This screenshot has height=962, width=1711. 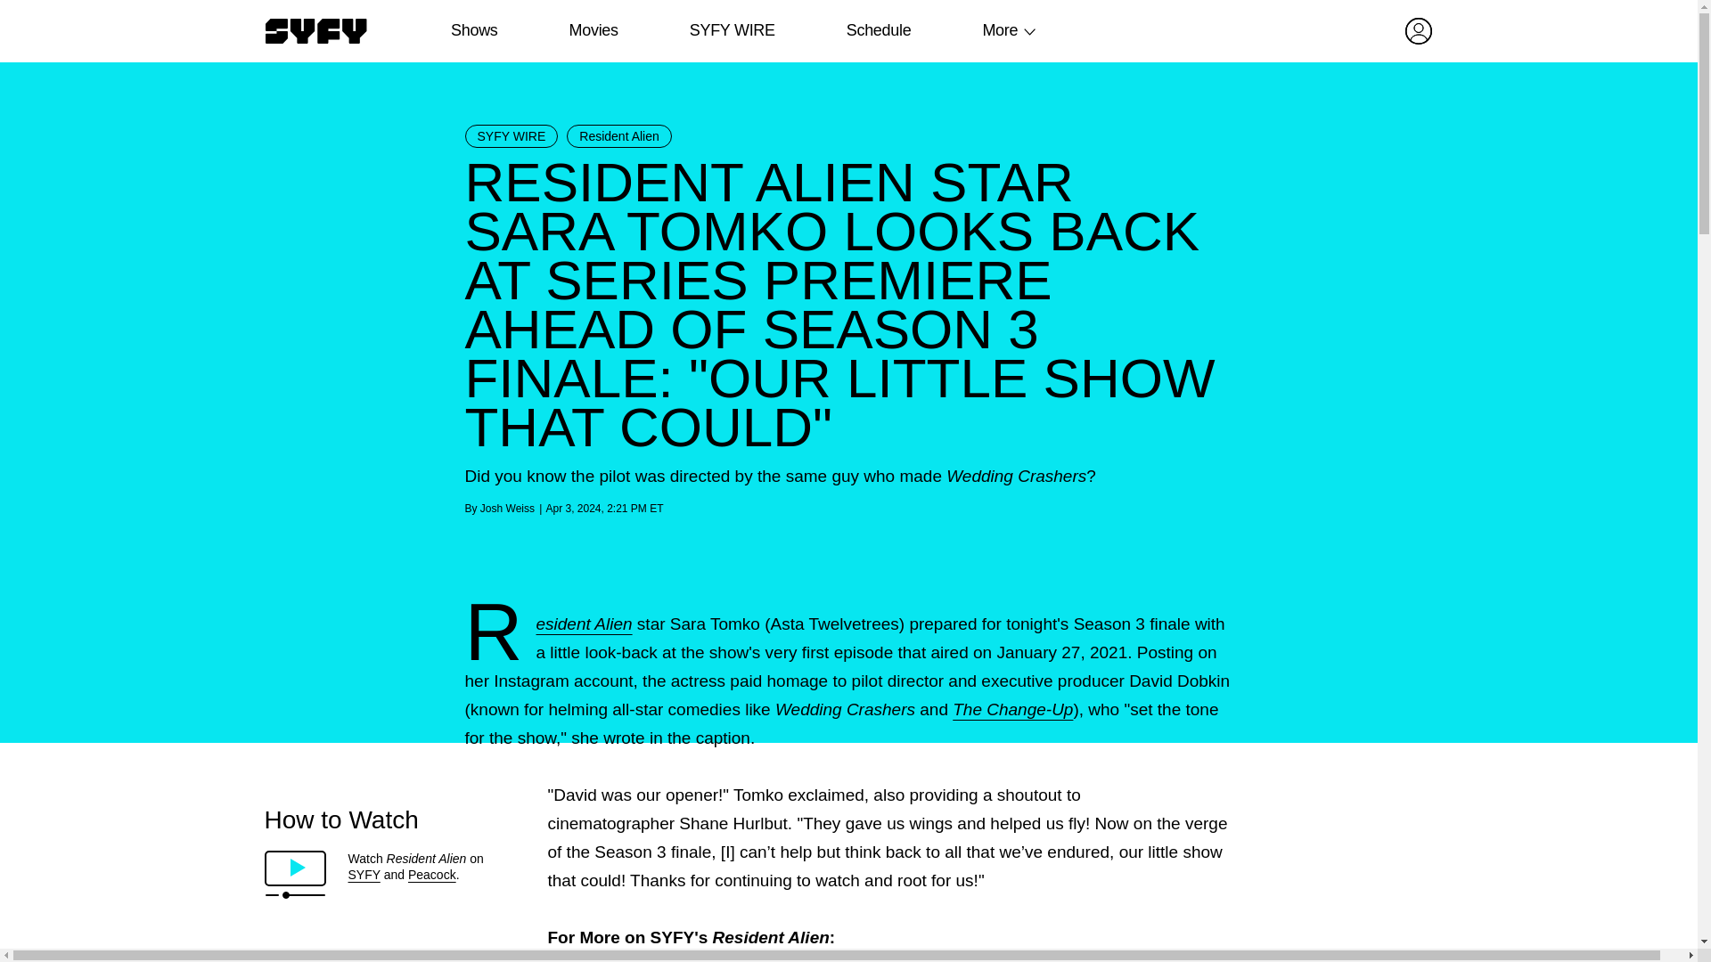 I want to click on Movies, so click(x=593, y=30).